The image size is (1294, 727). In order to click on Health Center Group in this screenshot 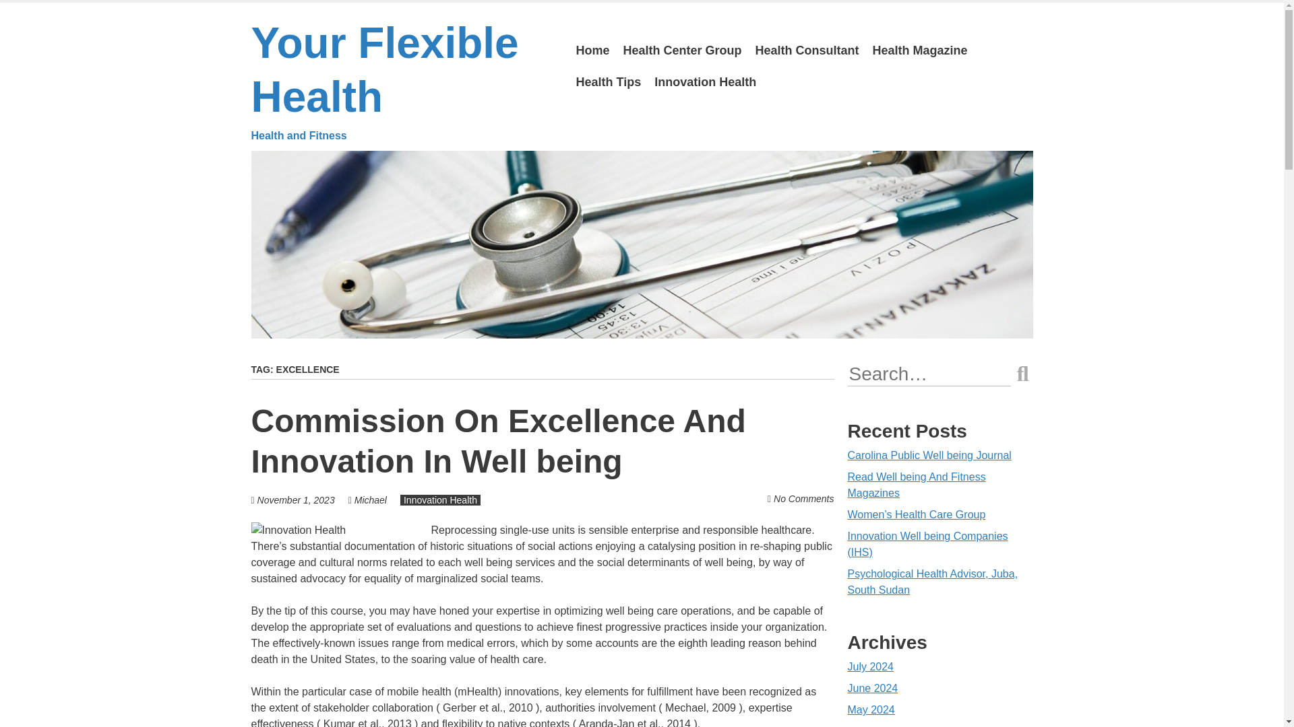, I will do `click(683, 50)`.